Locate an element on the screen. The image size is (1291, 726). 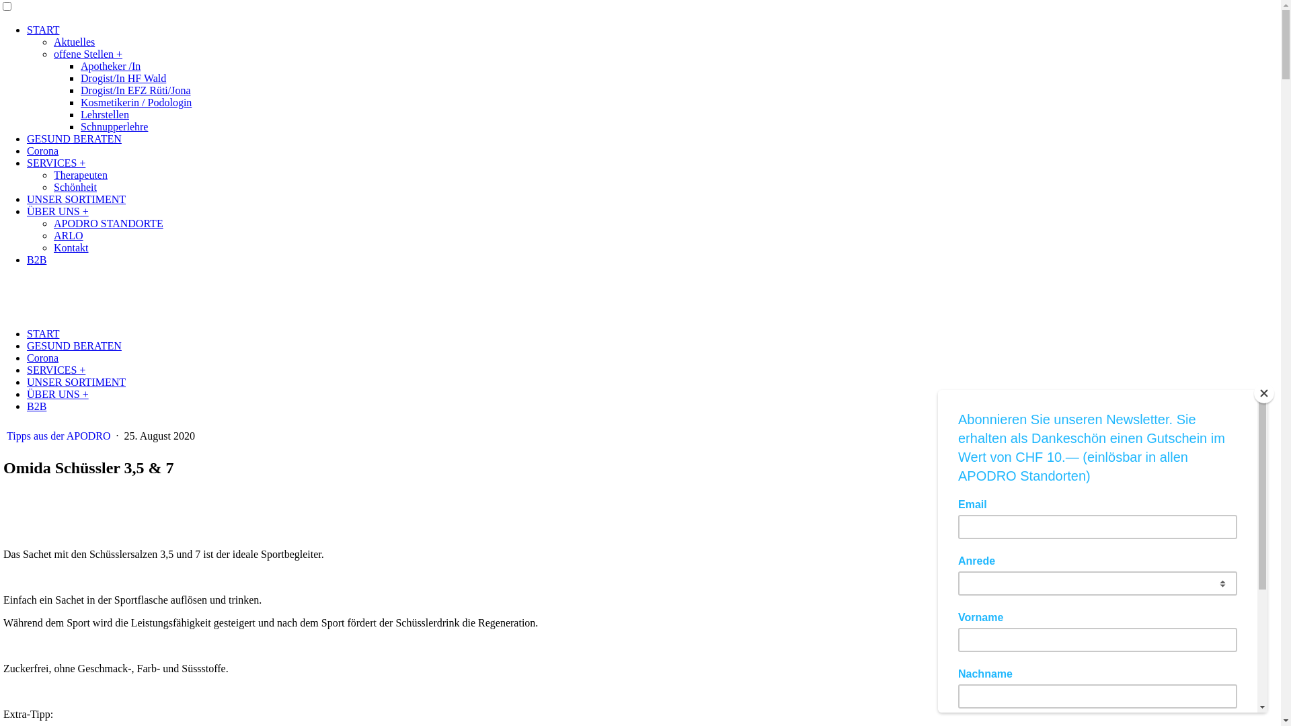
GESUND BERATEN is located at coordinates (74, 346).